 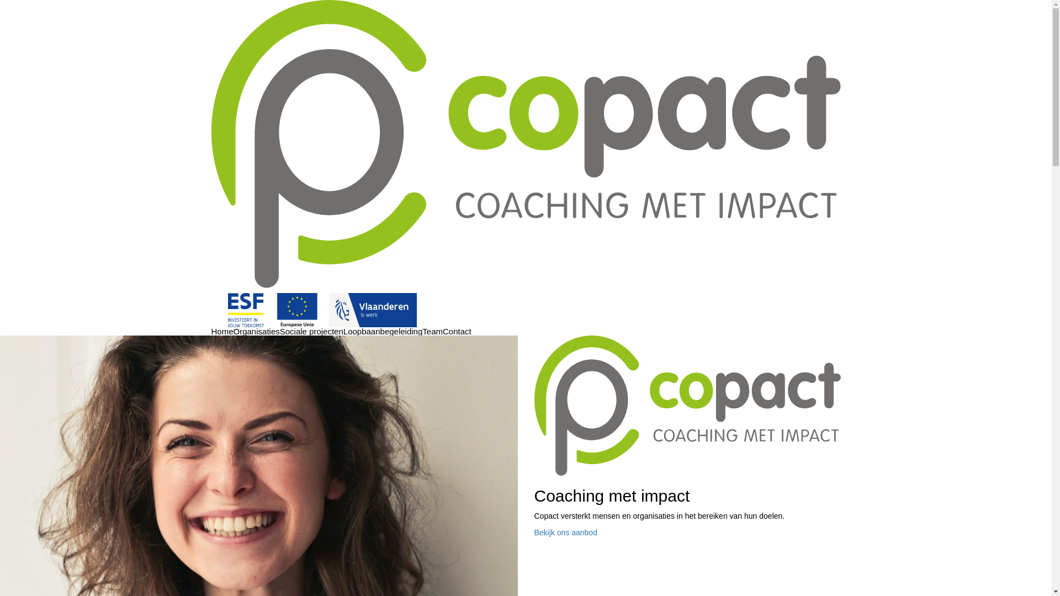 What do you see at coordinates (311, 331) in the screenshot?
I see `Sociale projecten` at bounding box center [311, 331].